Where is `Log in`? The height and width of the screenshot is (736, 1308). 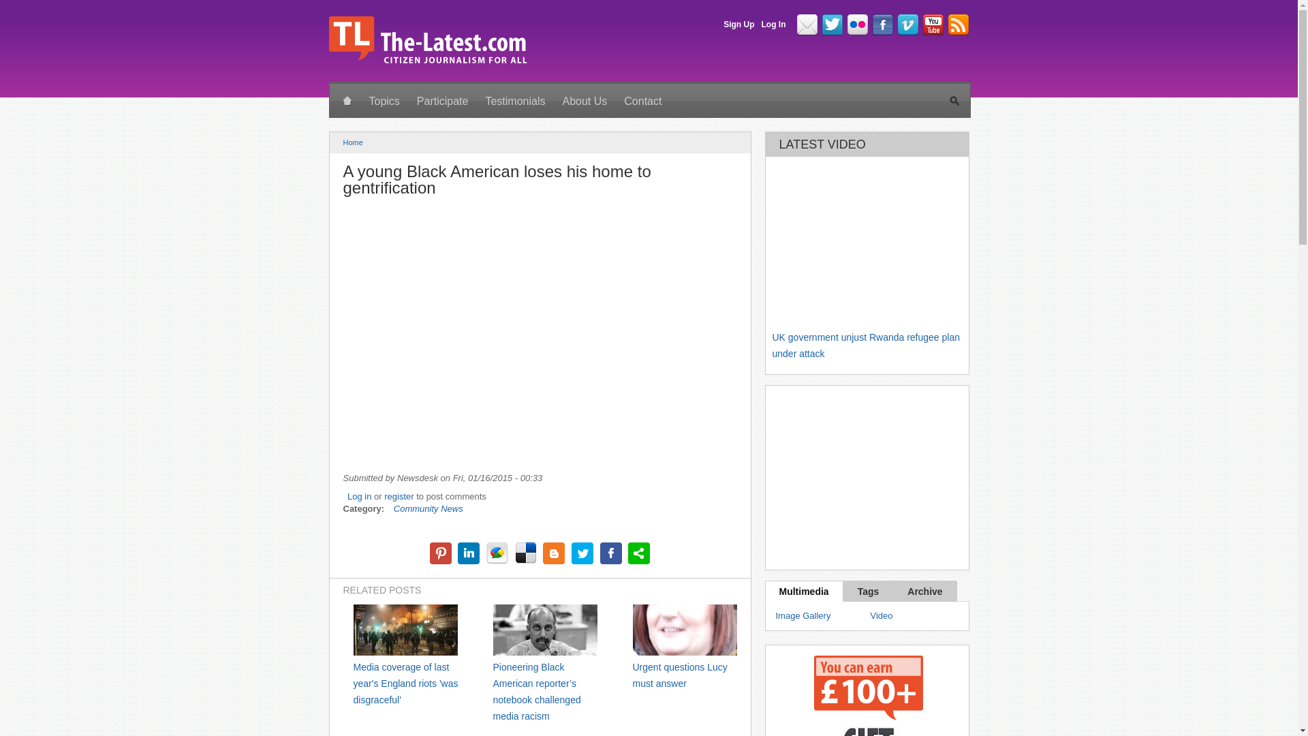 Log in is located at coordinates (360, 496).